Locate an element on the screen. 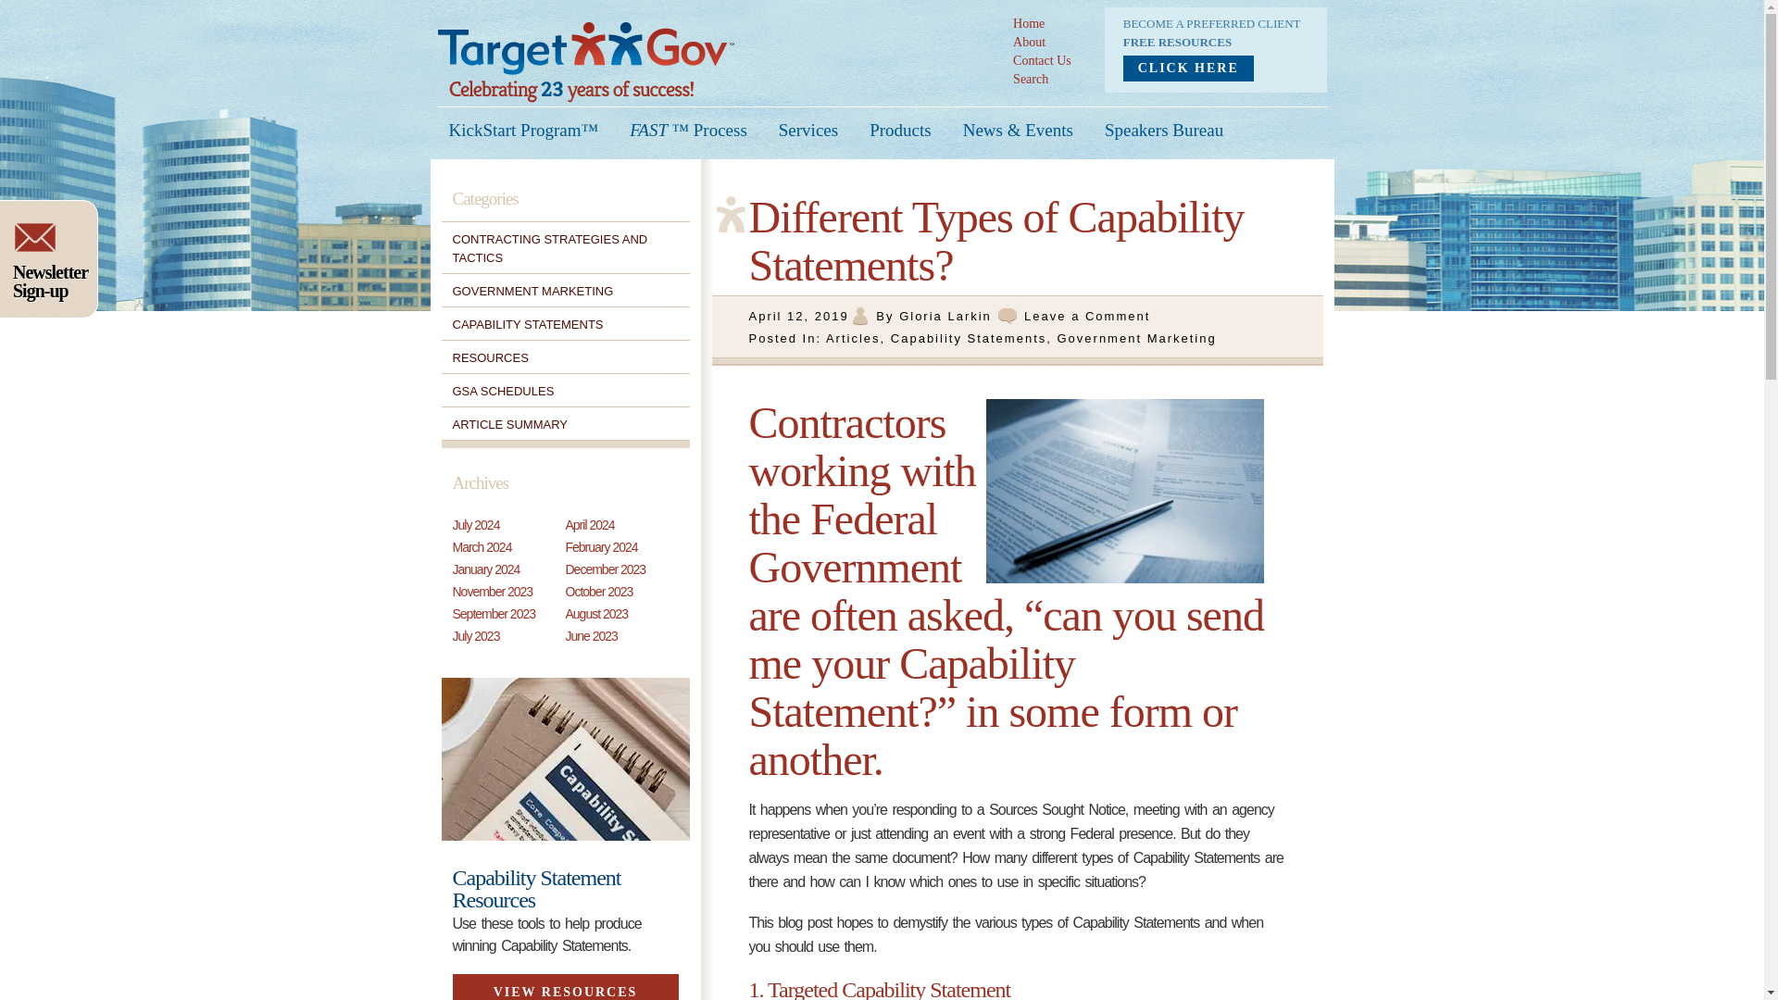 Image resolution: width=1778 pixels, height=1000 pixels. Permalink to Different Types of Capability Statements? is located at coordinates (798, 315).